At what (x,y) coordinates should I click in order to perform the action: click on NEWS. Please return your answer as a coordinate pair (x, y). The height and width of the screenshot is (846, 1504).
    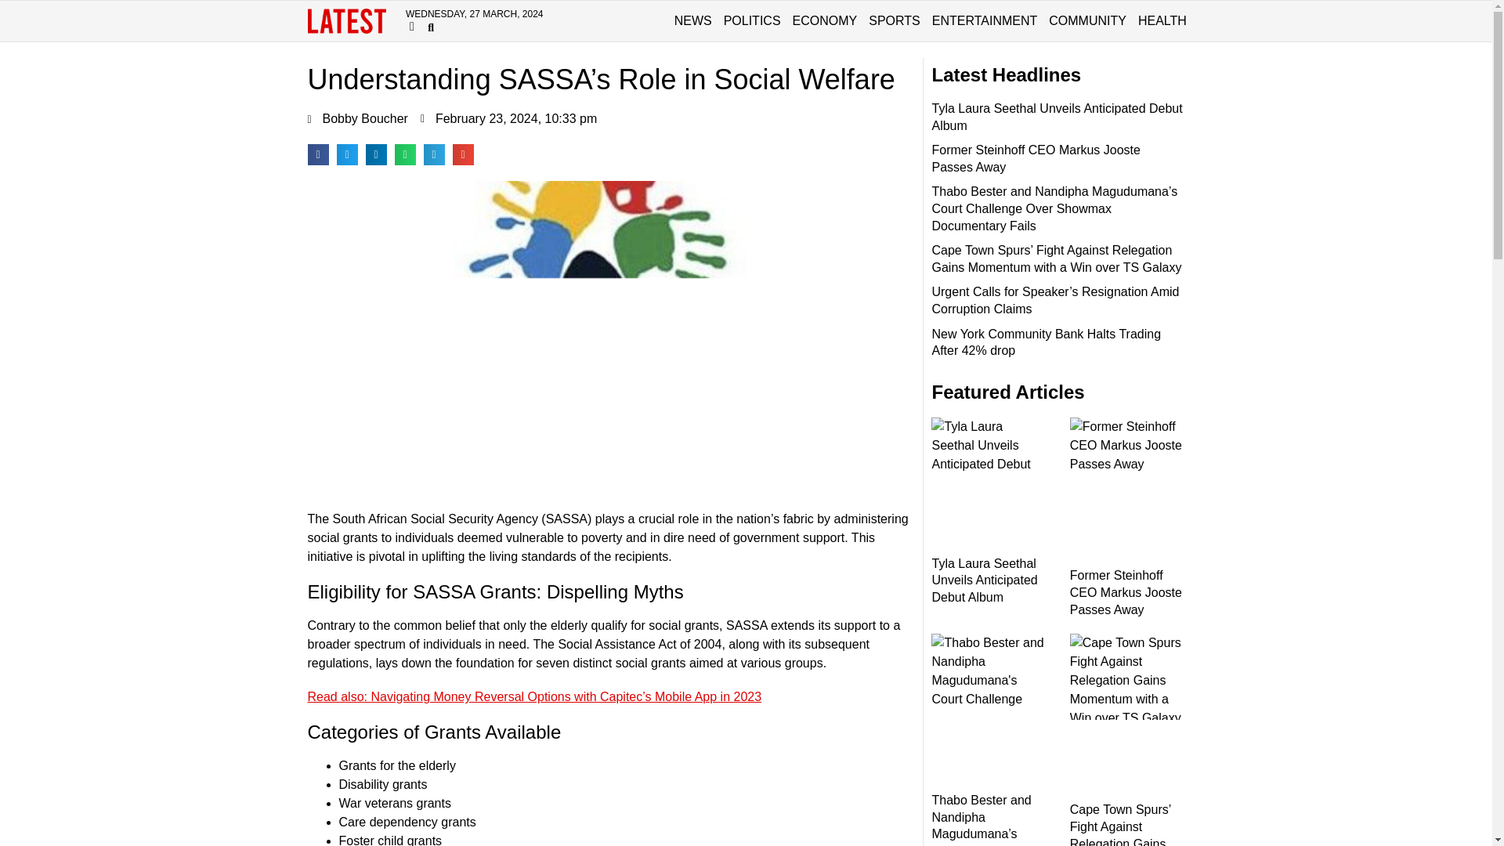
    Looking at the image, I should click on (692, 20).